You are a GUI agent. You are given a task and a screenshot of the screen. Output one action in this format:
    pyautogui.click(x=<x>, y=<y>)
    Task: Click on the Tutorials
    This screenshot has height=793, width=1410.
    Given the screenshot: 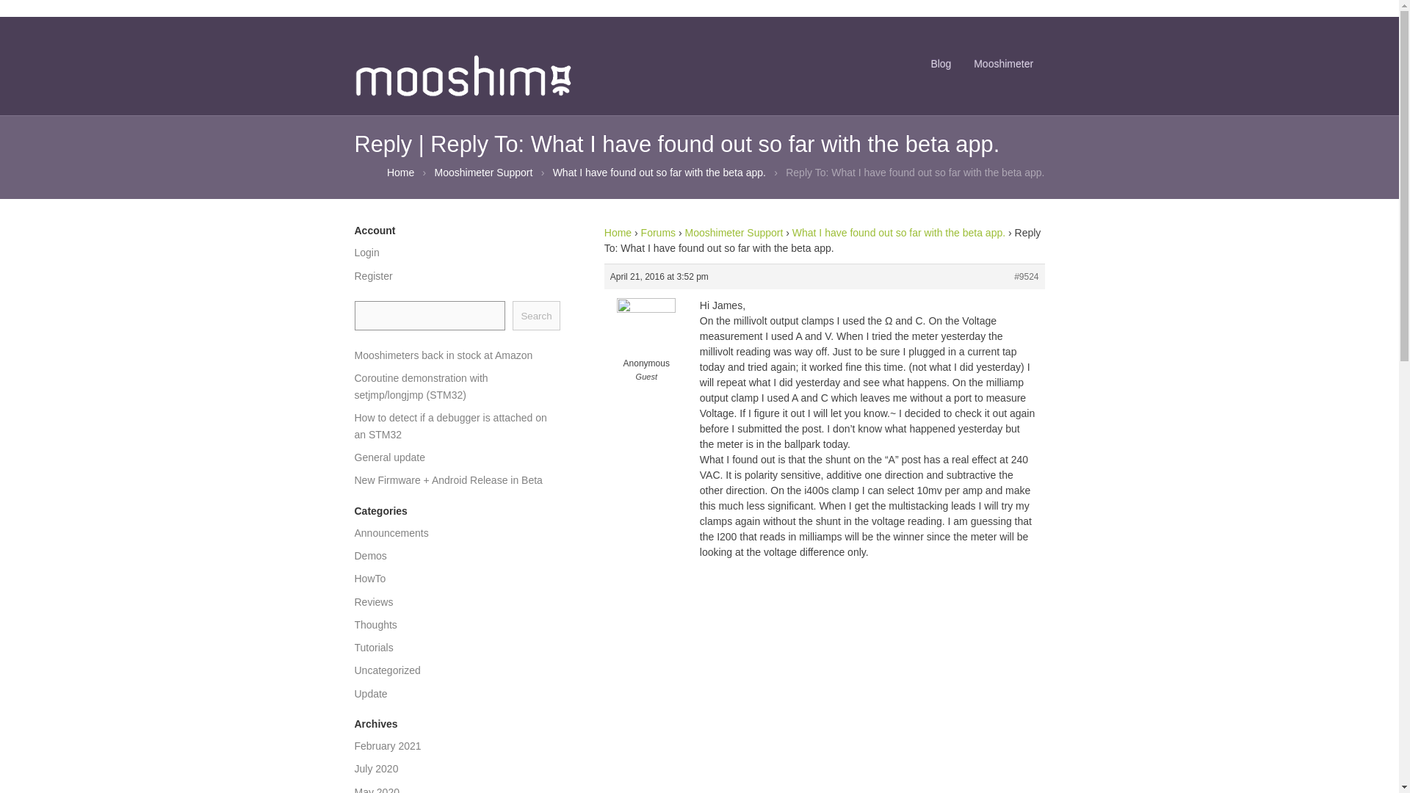 What is the action you would take?
    pyautogui.click(x=373, y=647)
    